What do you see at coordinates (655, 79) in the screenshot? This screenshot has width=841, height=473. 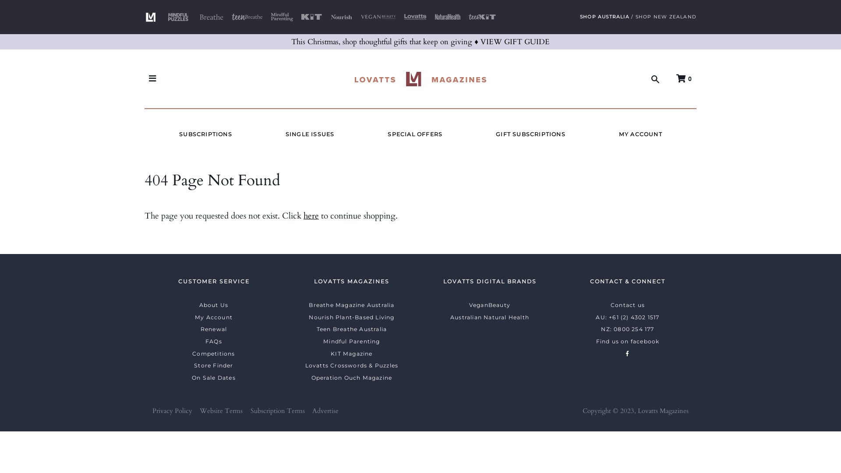 I see `SEARCH` at bounding box center [655, 79].